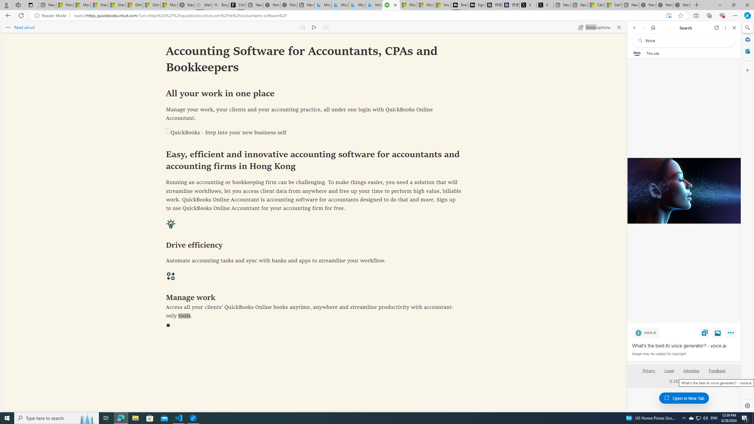 This screenshot has height=424, width=754. What do you see at coordinates (340, 5) in the screenshot?
I see `Microsoft Bing Travel - Stays in Bangkok, Bangkok, Thailand` at bounding box center [340, 5].